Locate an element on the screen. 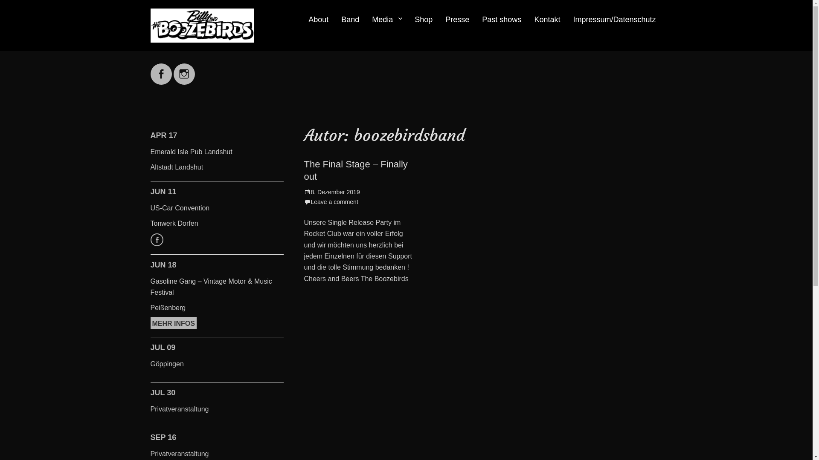  Kontakt is located at coordinates (547, 20).